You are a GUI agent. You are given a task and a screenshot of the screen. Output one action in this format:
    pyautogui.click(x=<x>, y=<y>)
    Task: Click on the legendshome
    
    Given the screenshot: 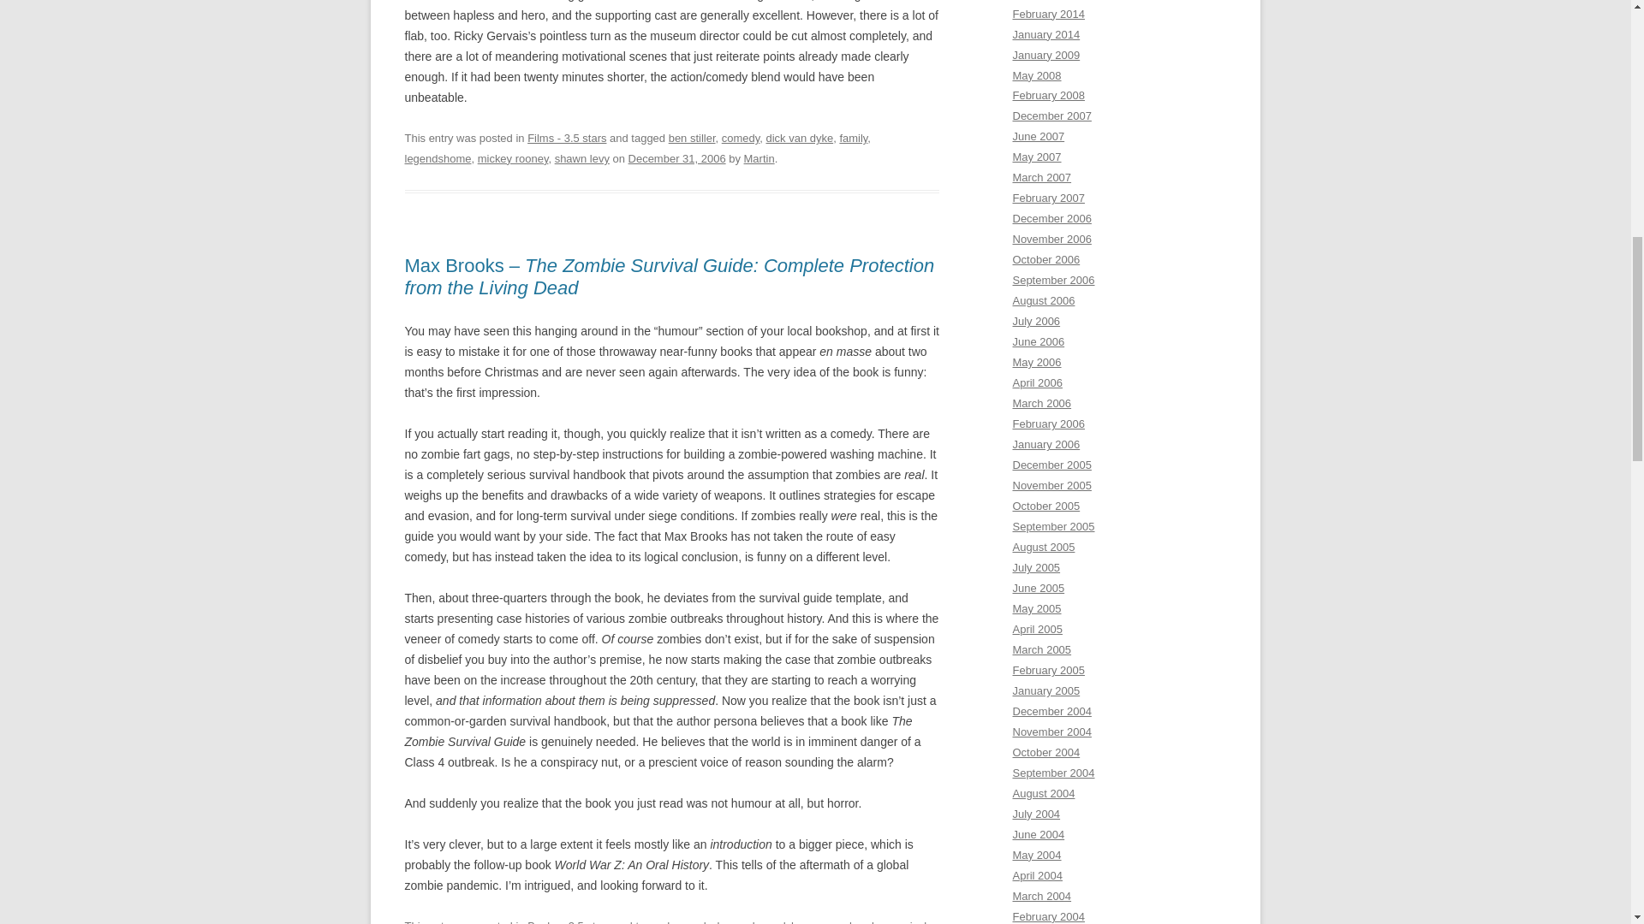 What is the action you would take?
    pyautogui.click(x=786, y=921)
    